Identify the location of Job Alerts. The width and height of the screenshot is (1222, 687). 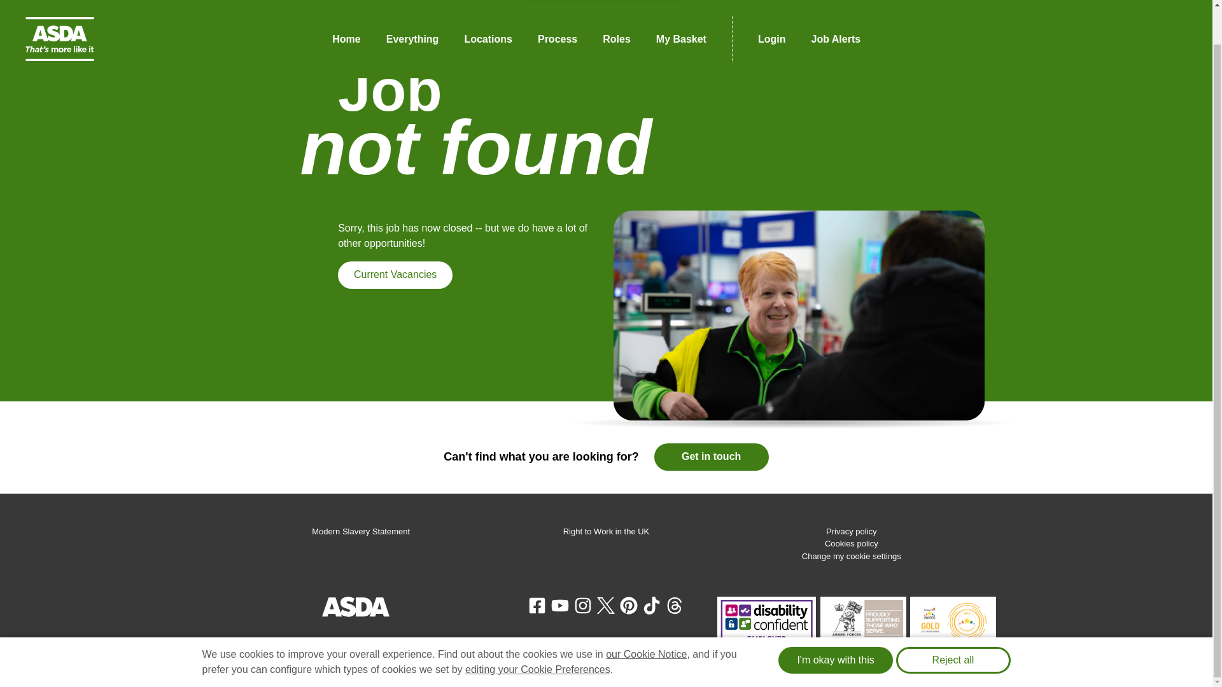
(835, 11).